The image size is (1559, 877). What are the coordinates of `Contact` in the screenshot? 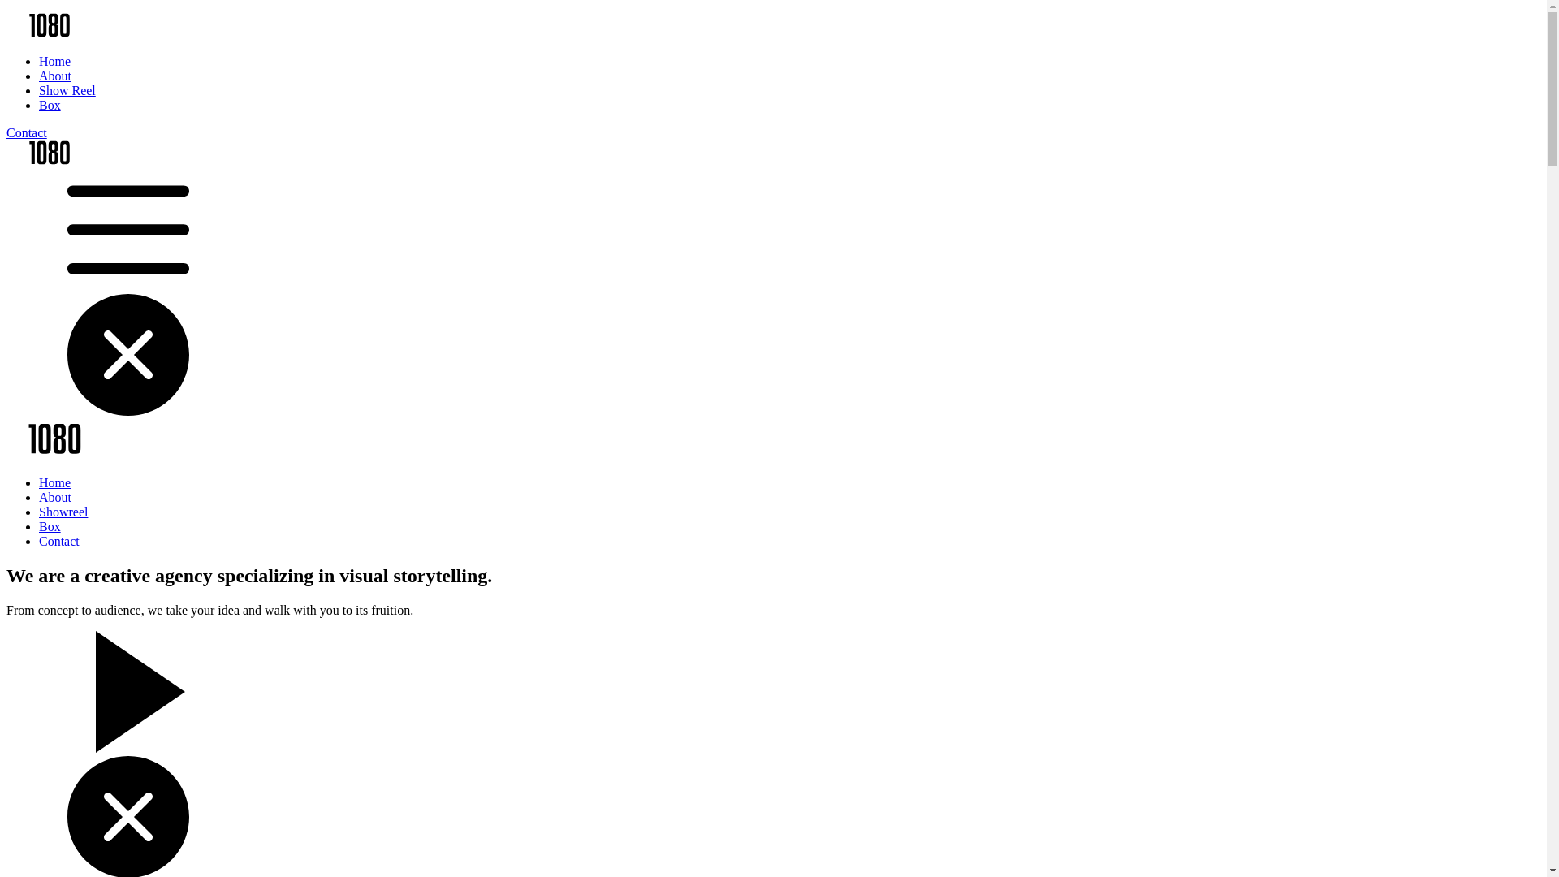 It's located at (59, 541).